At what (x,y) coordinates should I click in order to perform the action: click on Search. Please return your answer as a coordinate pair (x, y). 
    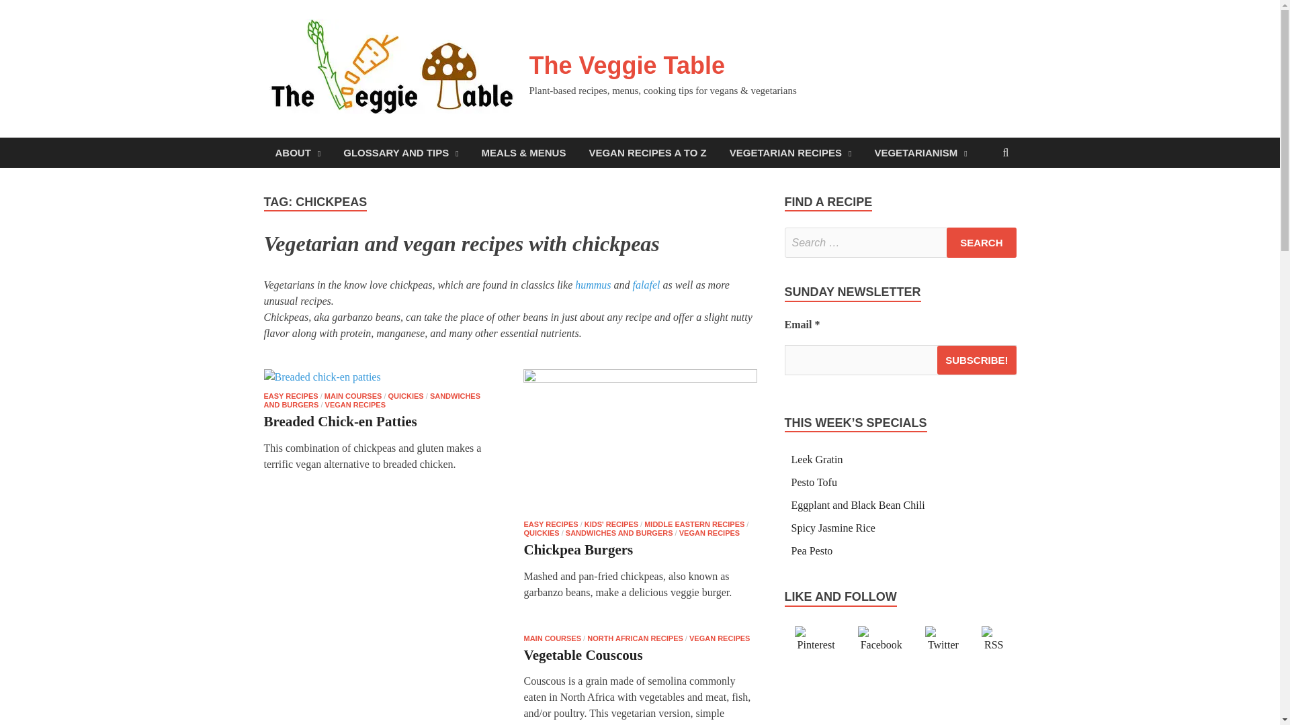
    Looking at the image, I should click on (981, 243).